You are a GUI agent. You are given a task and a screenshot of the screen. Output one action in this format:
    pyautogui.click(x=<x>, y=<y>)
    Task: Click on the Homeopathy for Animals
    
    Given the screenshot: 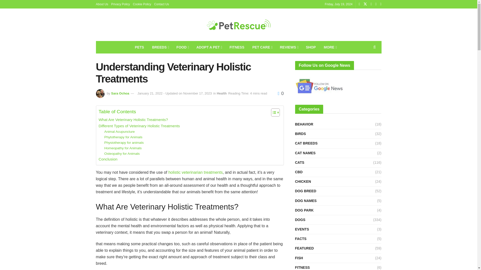 What is the action you would take?
    pyautogui.click(x=123, y=148)
    